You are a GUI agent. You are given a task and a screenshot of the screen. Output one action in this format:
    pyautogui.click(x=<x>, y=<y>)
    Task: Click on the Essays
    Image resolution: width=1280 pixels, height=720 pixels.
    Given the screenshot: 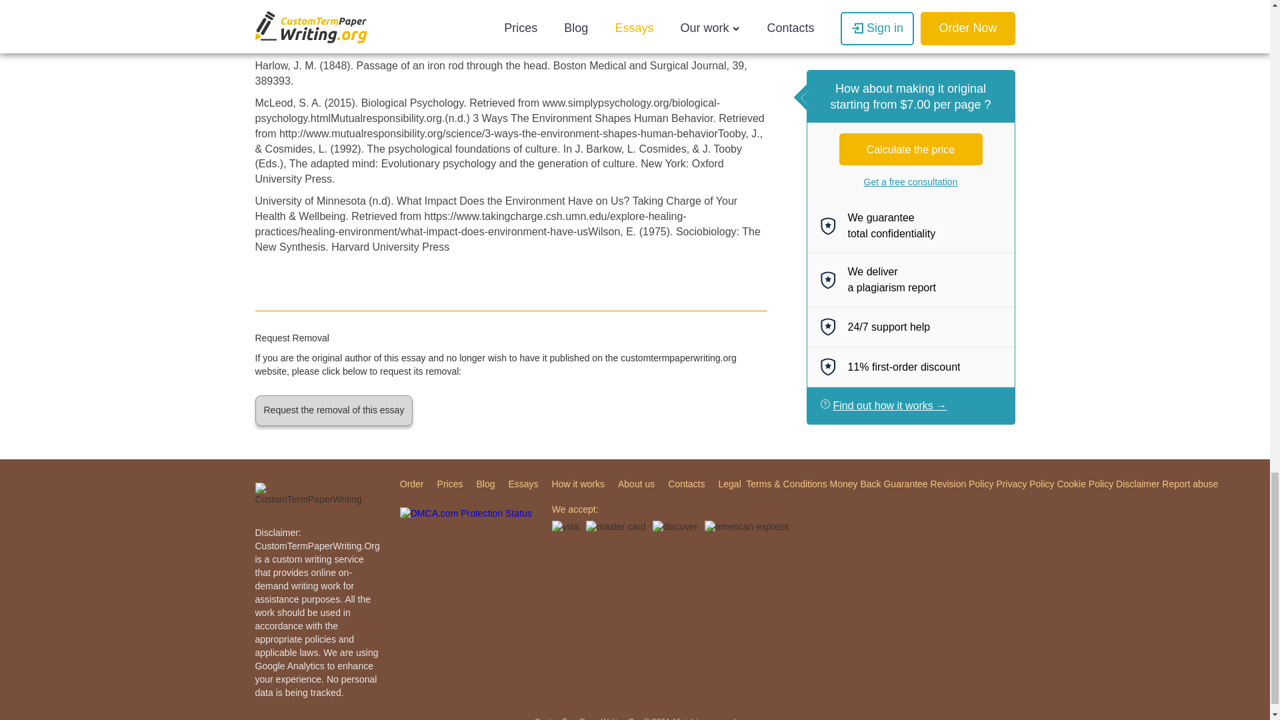 What is the action you would take?
    pyautogui.click(x=523, y=484)
    